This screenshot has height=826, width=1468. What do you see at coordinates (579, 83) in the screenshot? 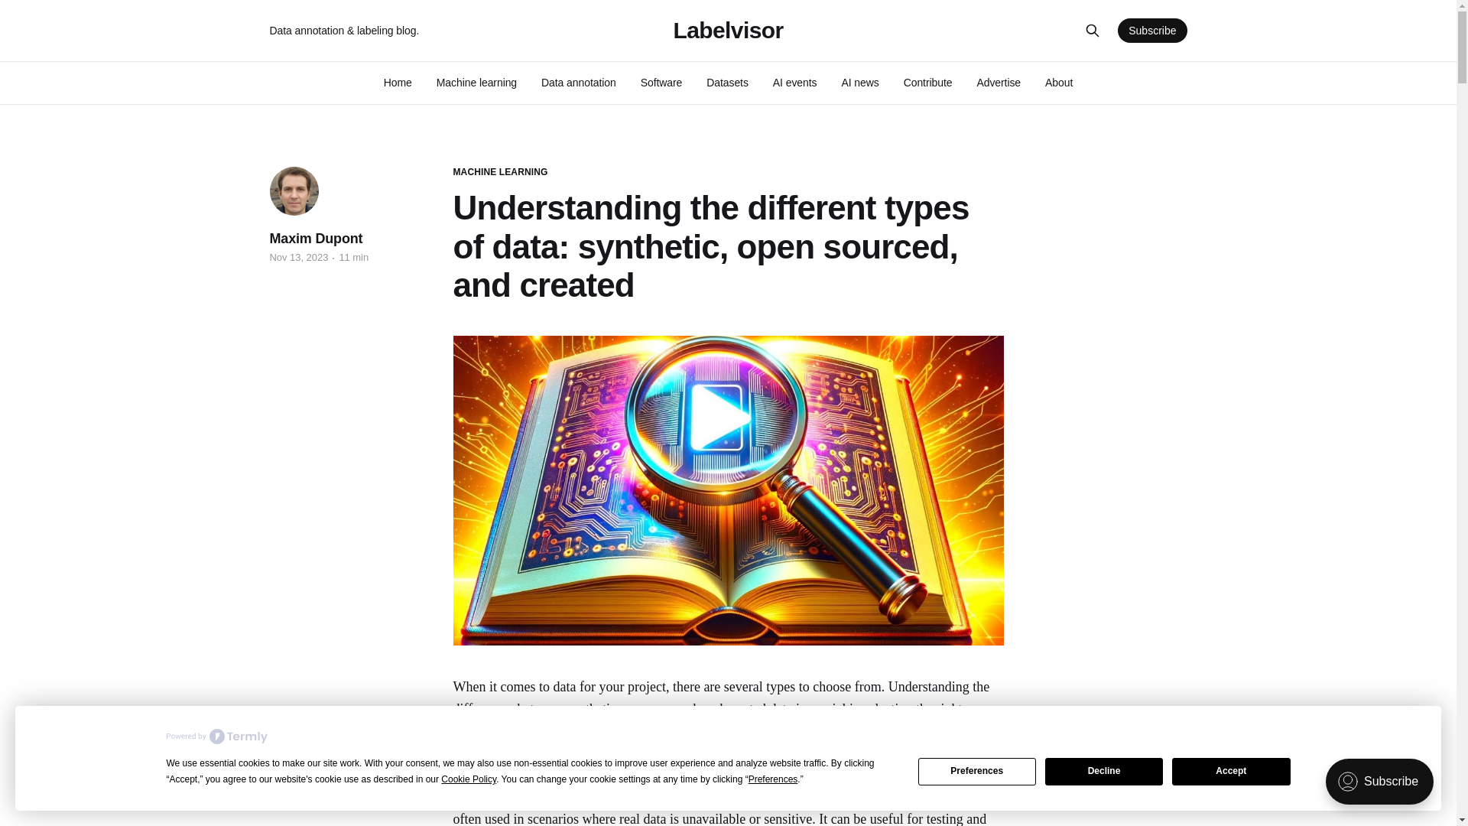
I see `Data annotation` at bounding box center [579, 83].